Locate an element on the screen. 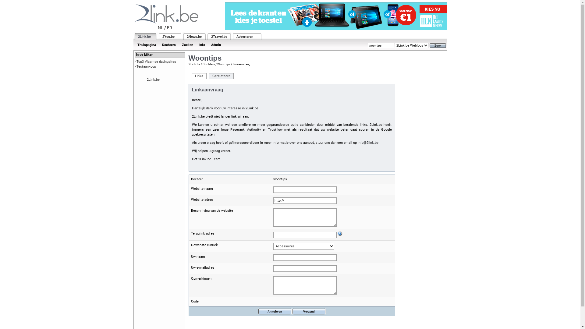 This screenshot has height=329, width=585. 2You.be is located at coordinates (168, 37).